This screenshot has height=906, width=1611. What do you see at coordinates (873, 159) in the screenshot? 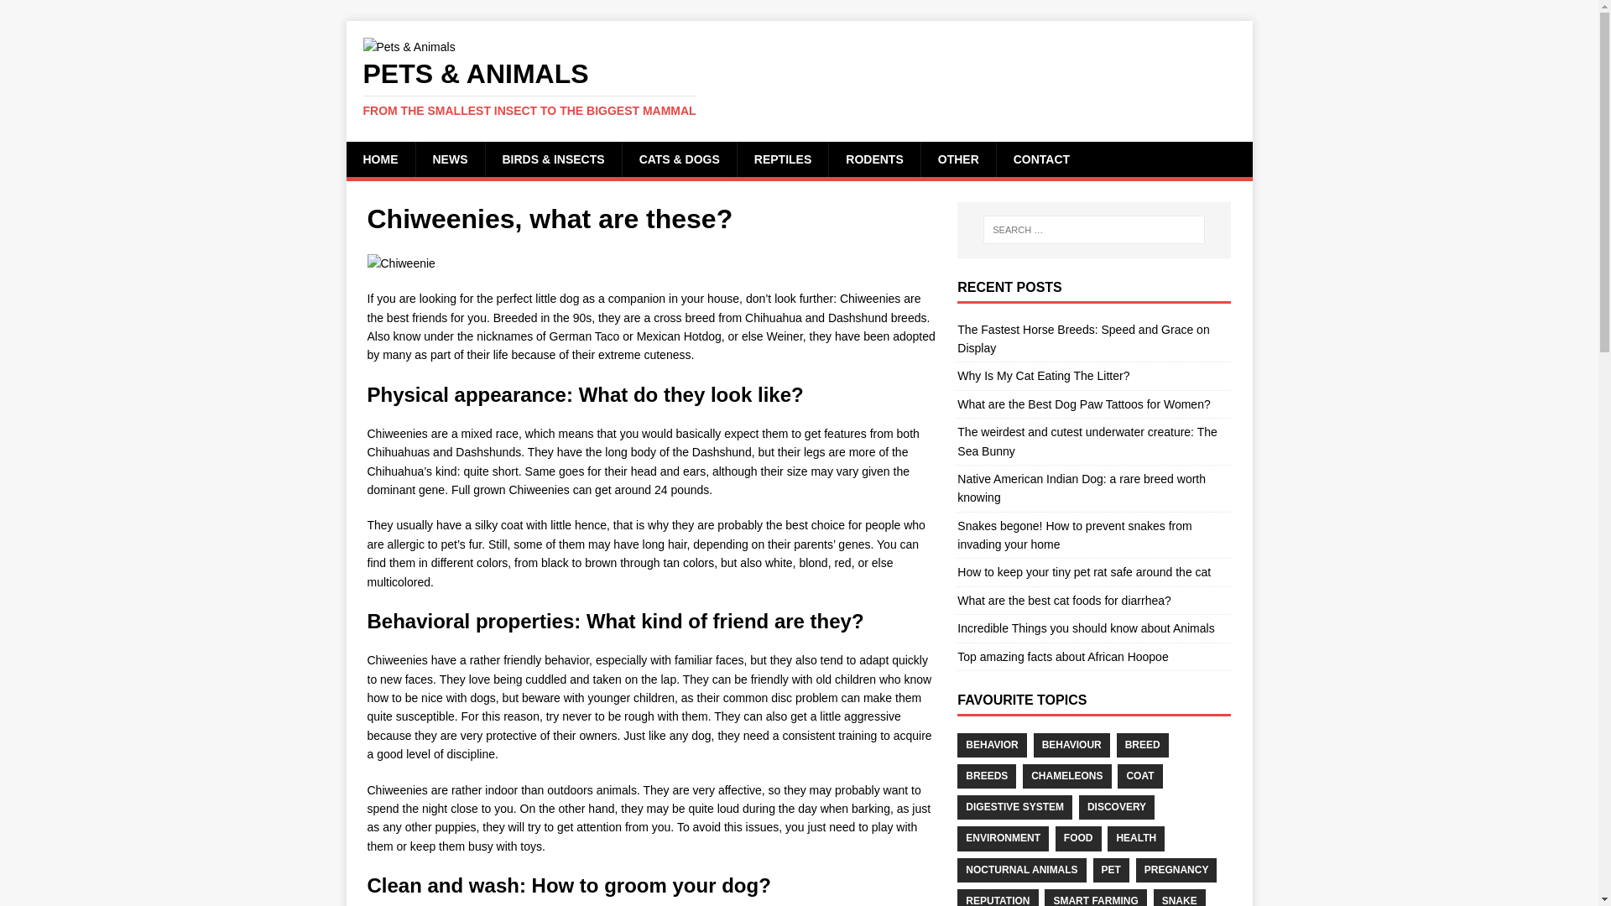
I see `RODENTS` at bounding box center [873, 159].